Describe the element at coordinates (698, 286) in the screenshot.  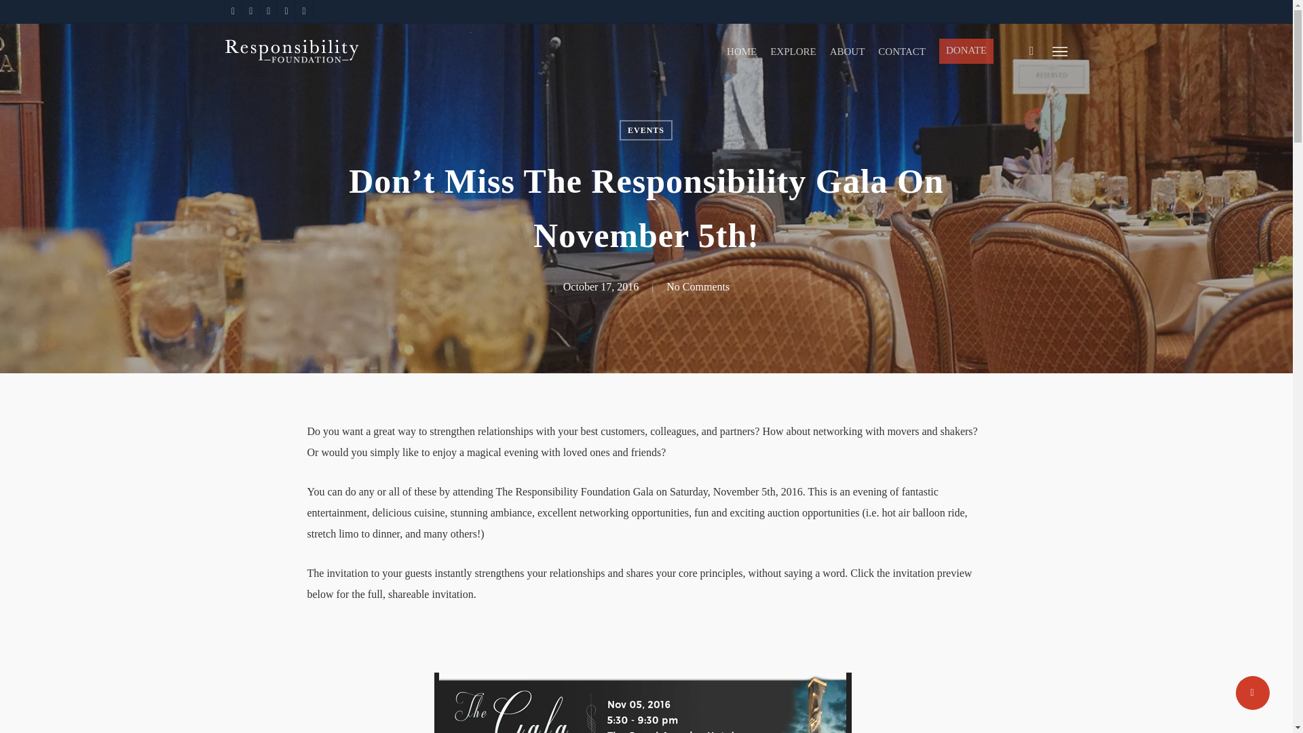
I see `No Comments` at that location.